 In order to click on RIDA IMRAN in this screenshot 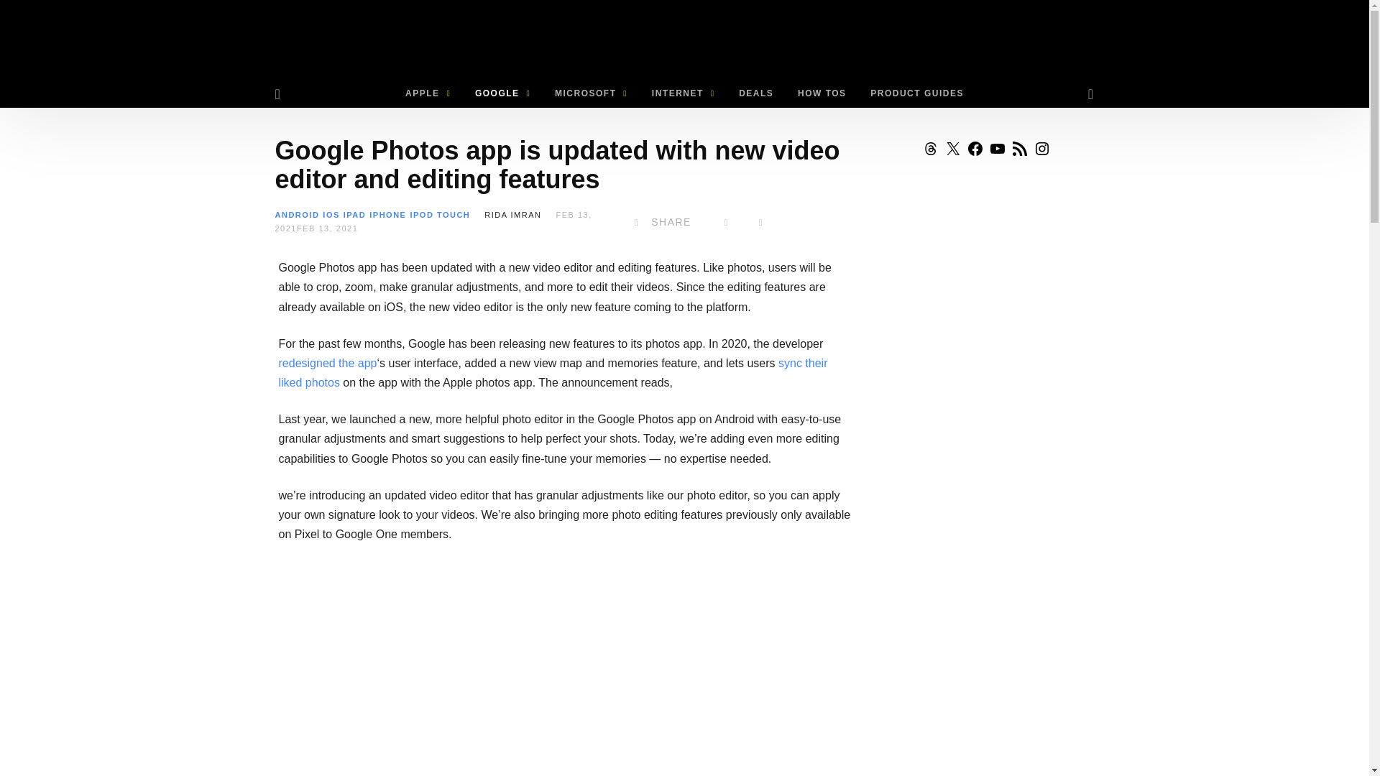, I will do `click(512, 214)`.